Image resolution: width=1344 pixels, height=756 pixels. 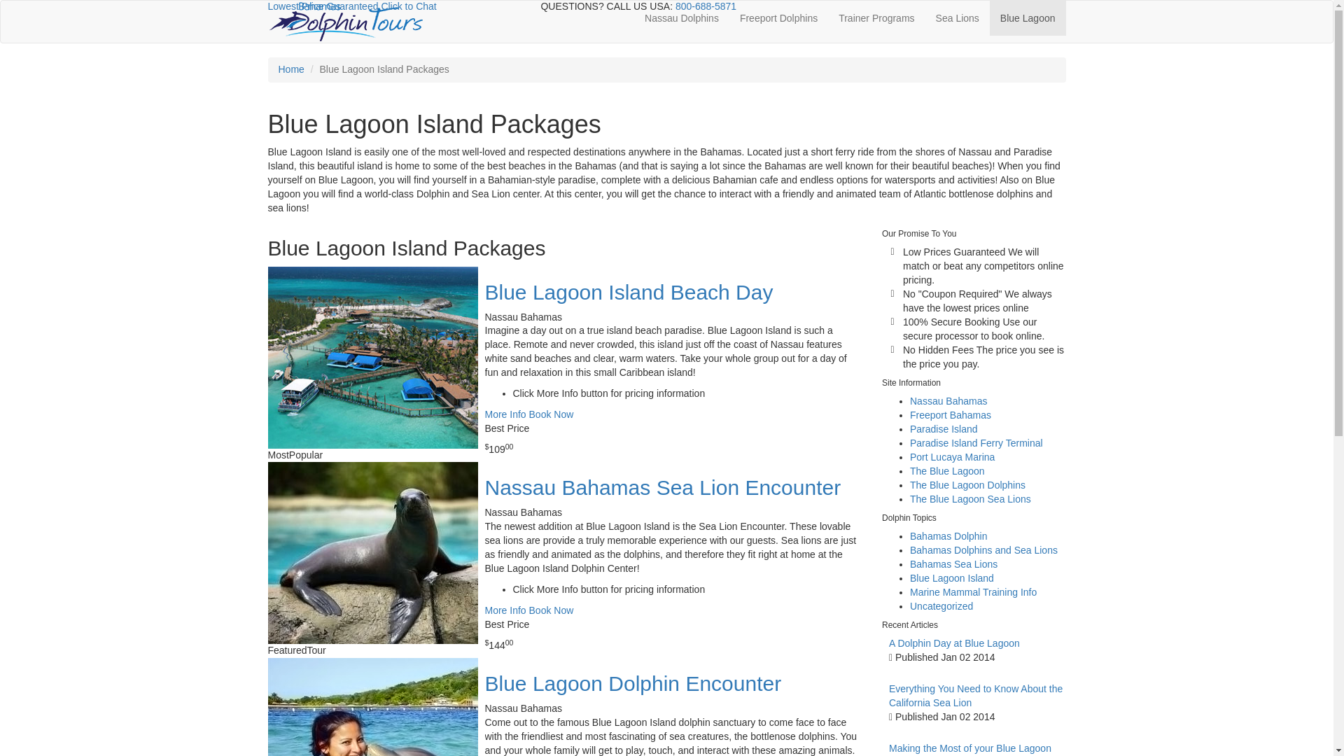 What do you see at coordinates (291, 69) in the screenshot?
I see `Home` at bounding box center [291, 69].